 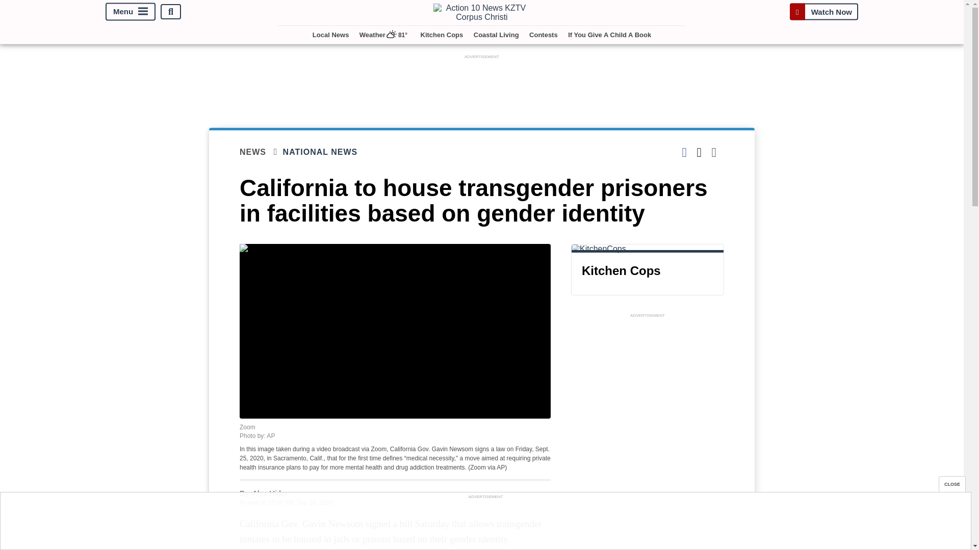 What do you see at coordinates (823, 11) in the screenshot?
I see `Watch Now` at bounding box center [823, 11].